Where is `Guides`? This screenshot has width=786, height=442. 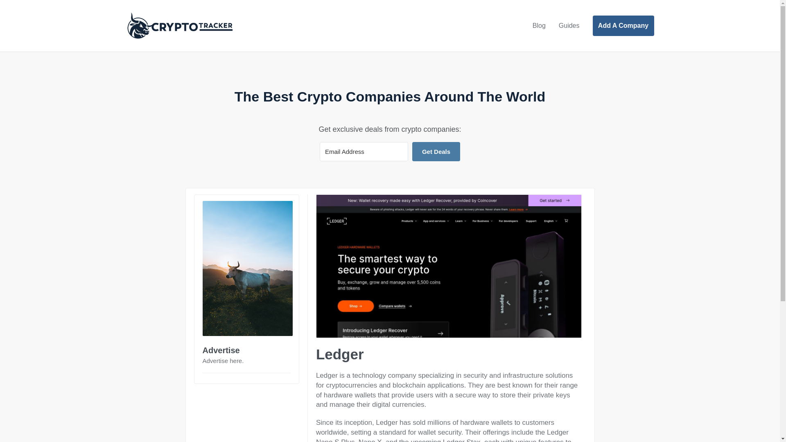 Guides is located at coordinates (569, 26).